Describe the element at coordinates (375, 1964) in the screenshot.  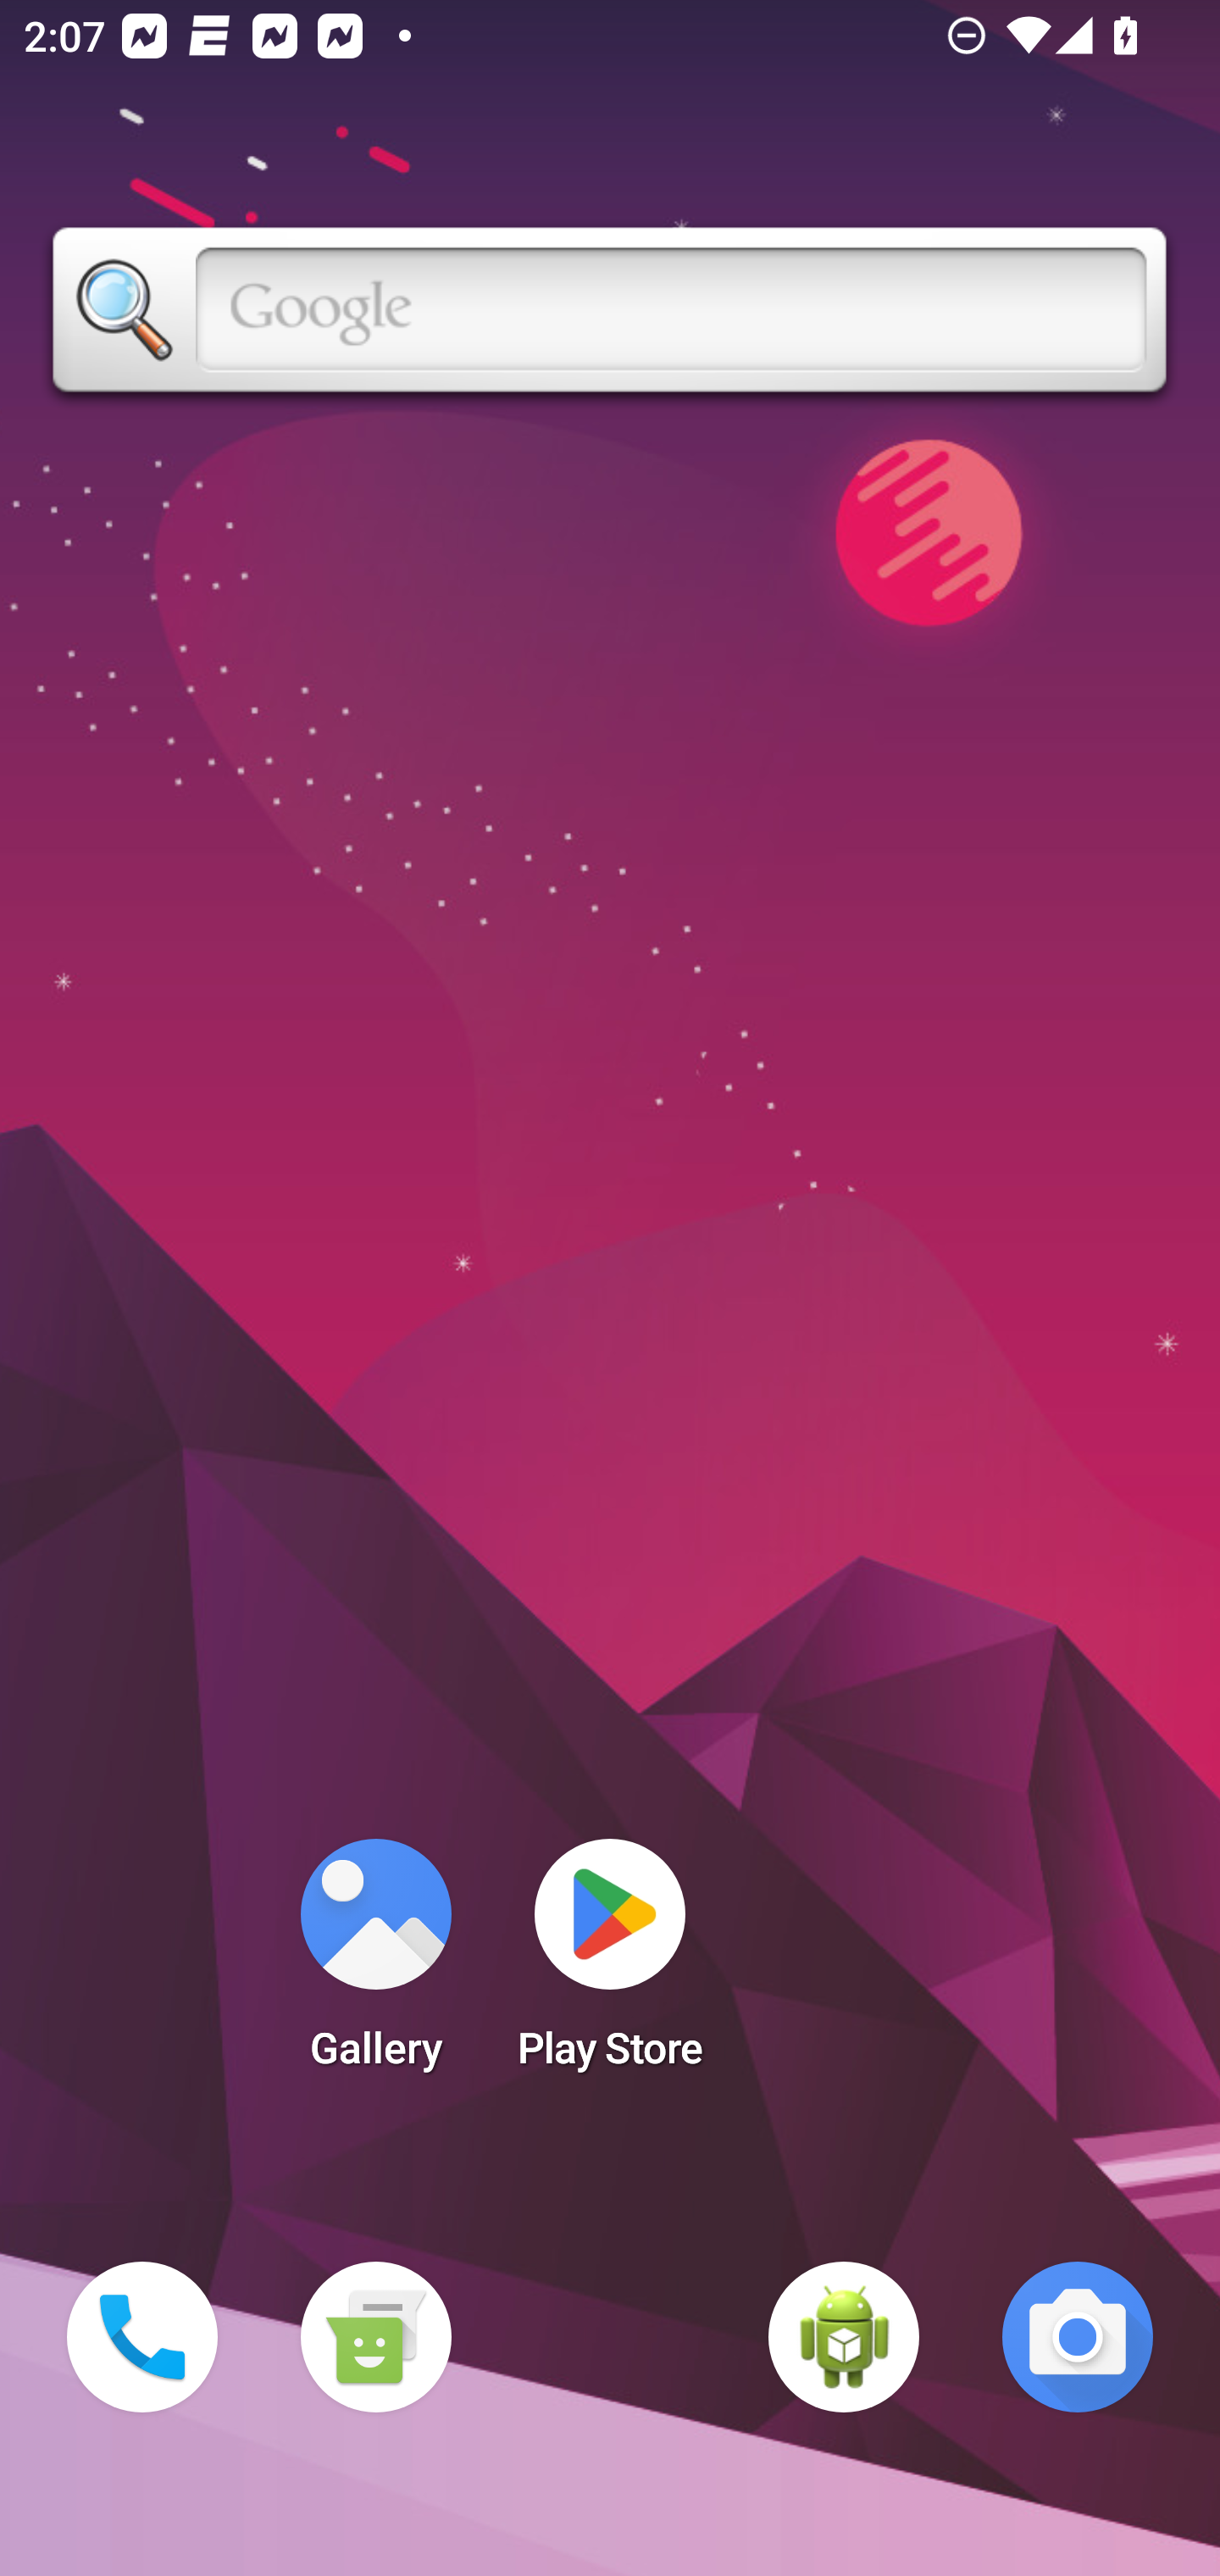
I see `Gallery` at that location.